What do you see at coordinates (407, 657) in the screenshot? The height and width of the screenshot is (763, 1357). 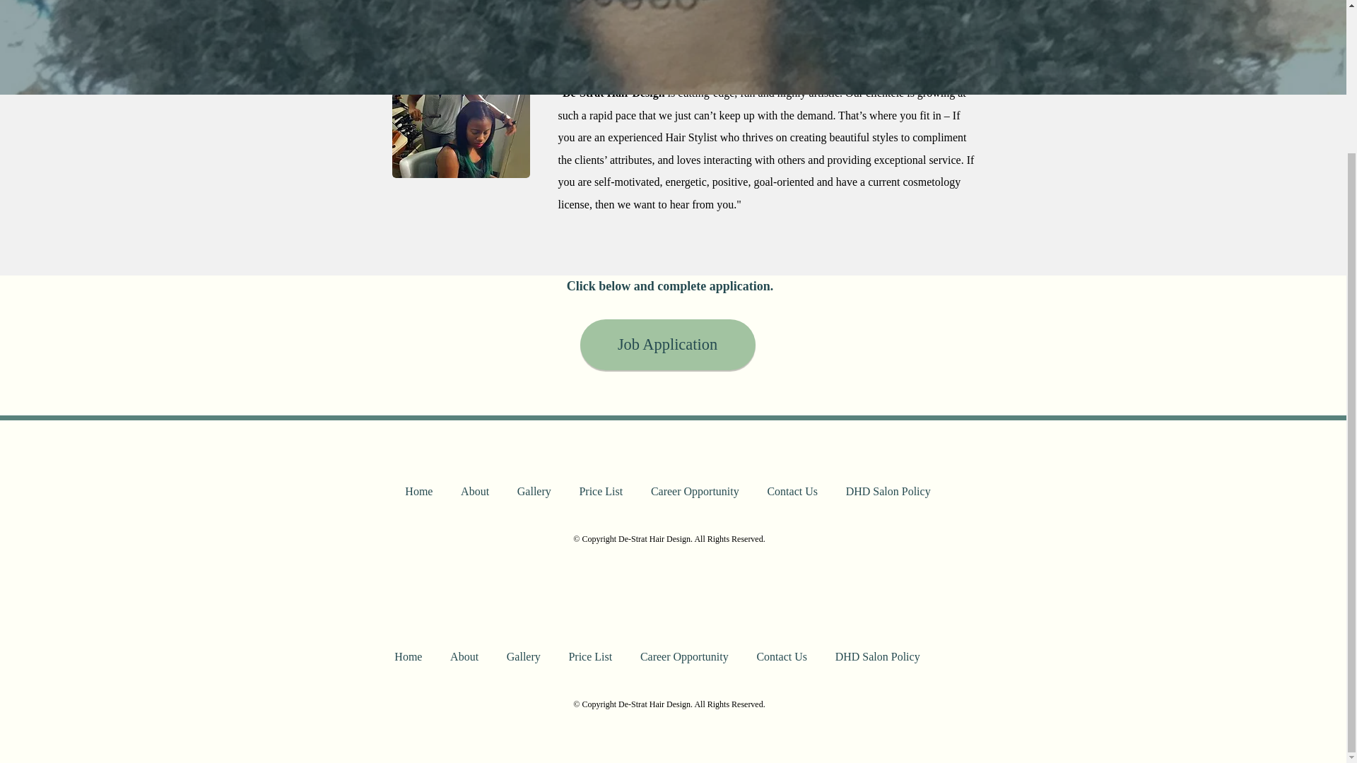 I see `Home` at bounding box center [407, 657].